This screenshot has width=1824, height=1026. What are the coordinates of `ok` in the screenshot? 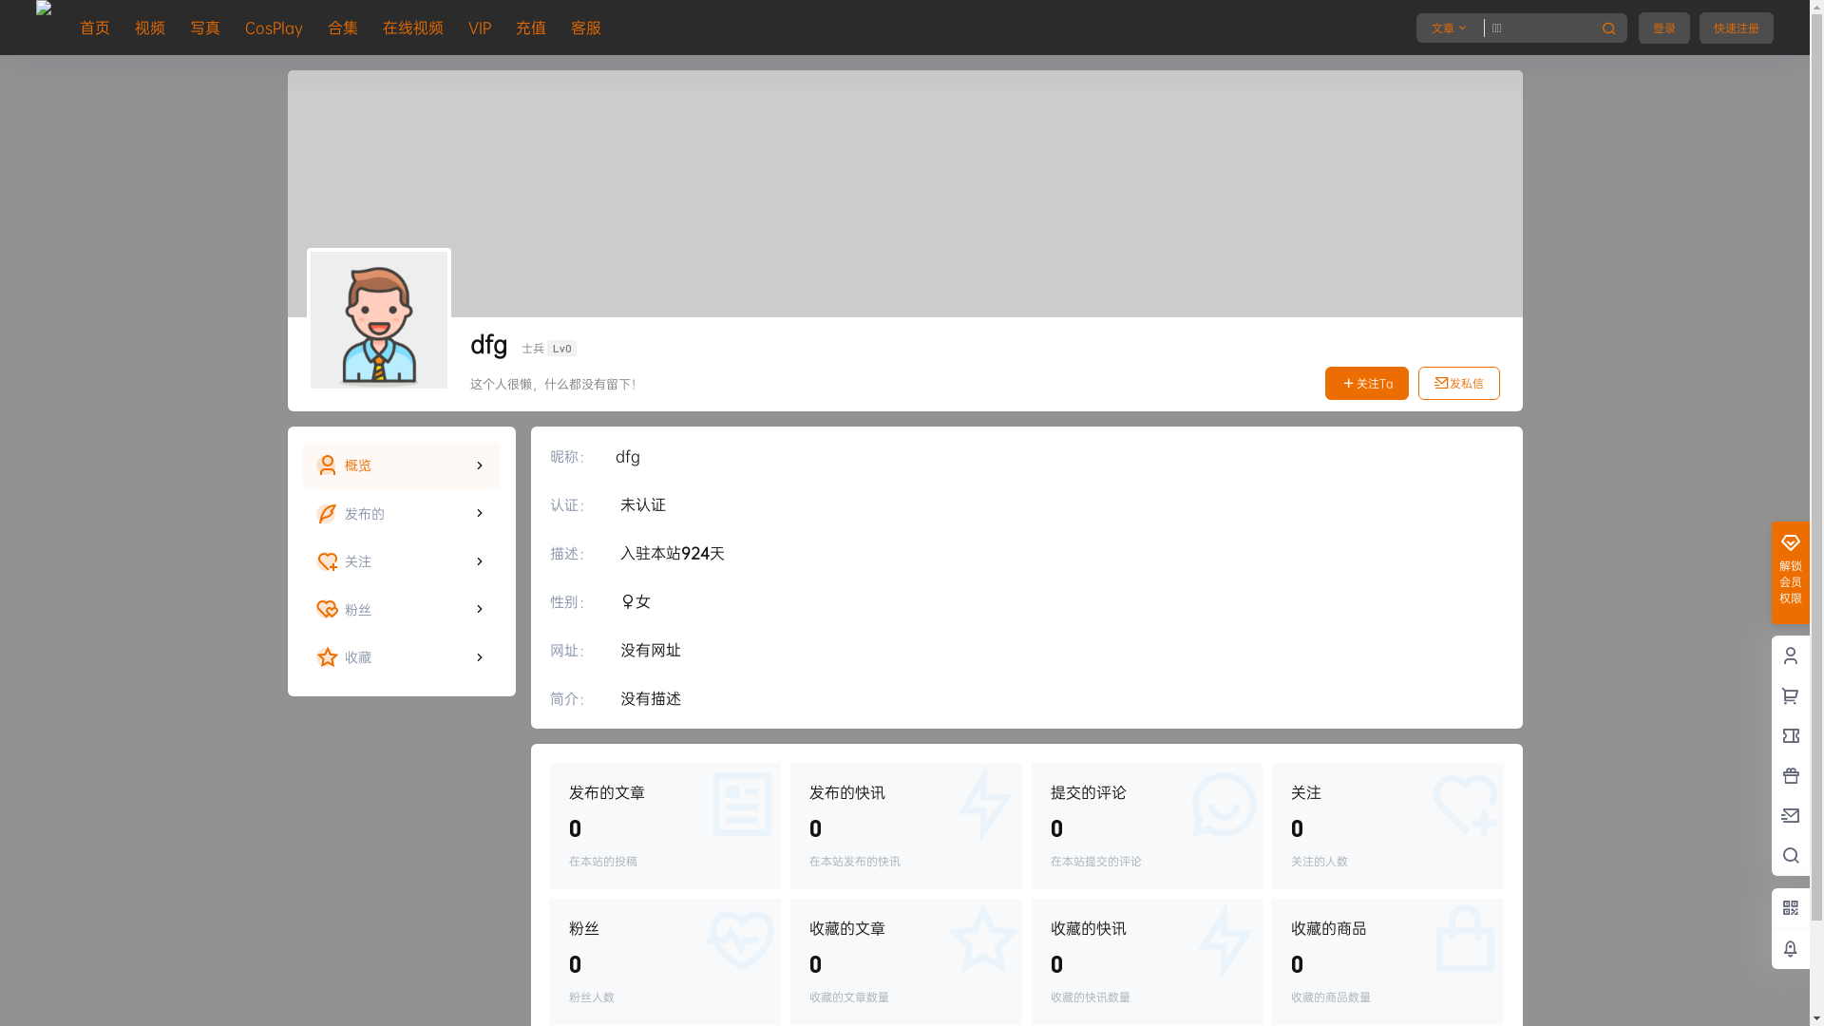 It's located at (13, 15).